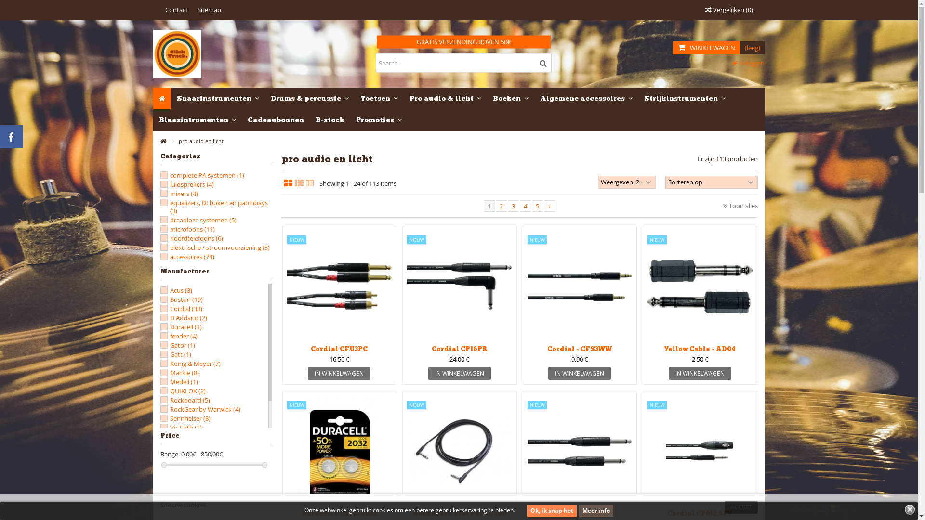 This screenshot has width=925, height=520. Describe the element at coordinates (184, 194) in the screenshot. I see `mixers (4)` at that location.